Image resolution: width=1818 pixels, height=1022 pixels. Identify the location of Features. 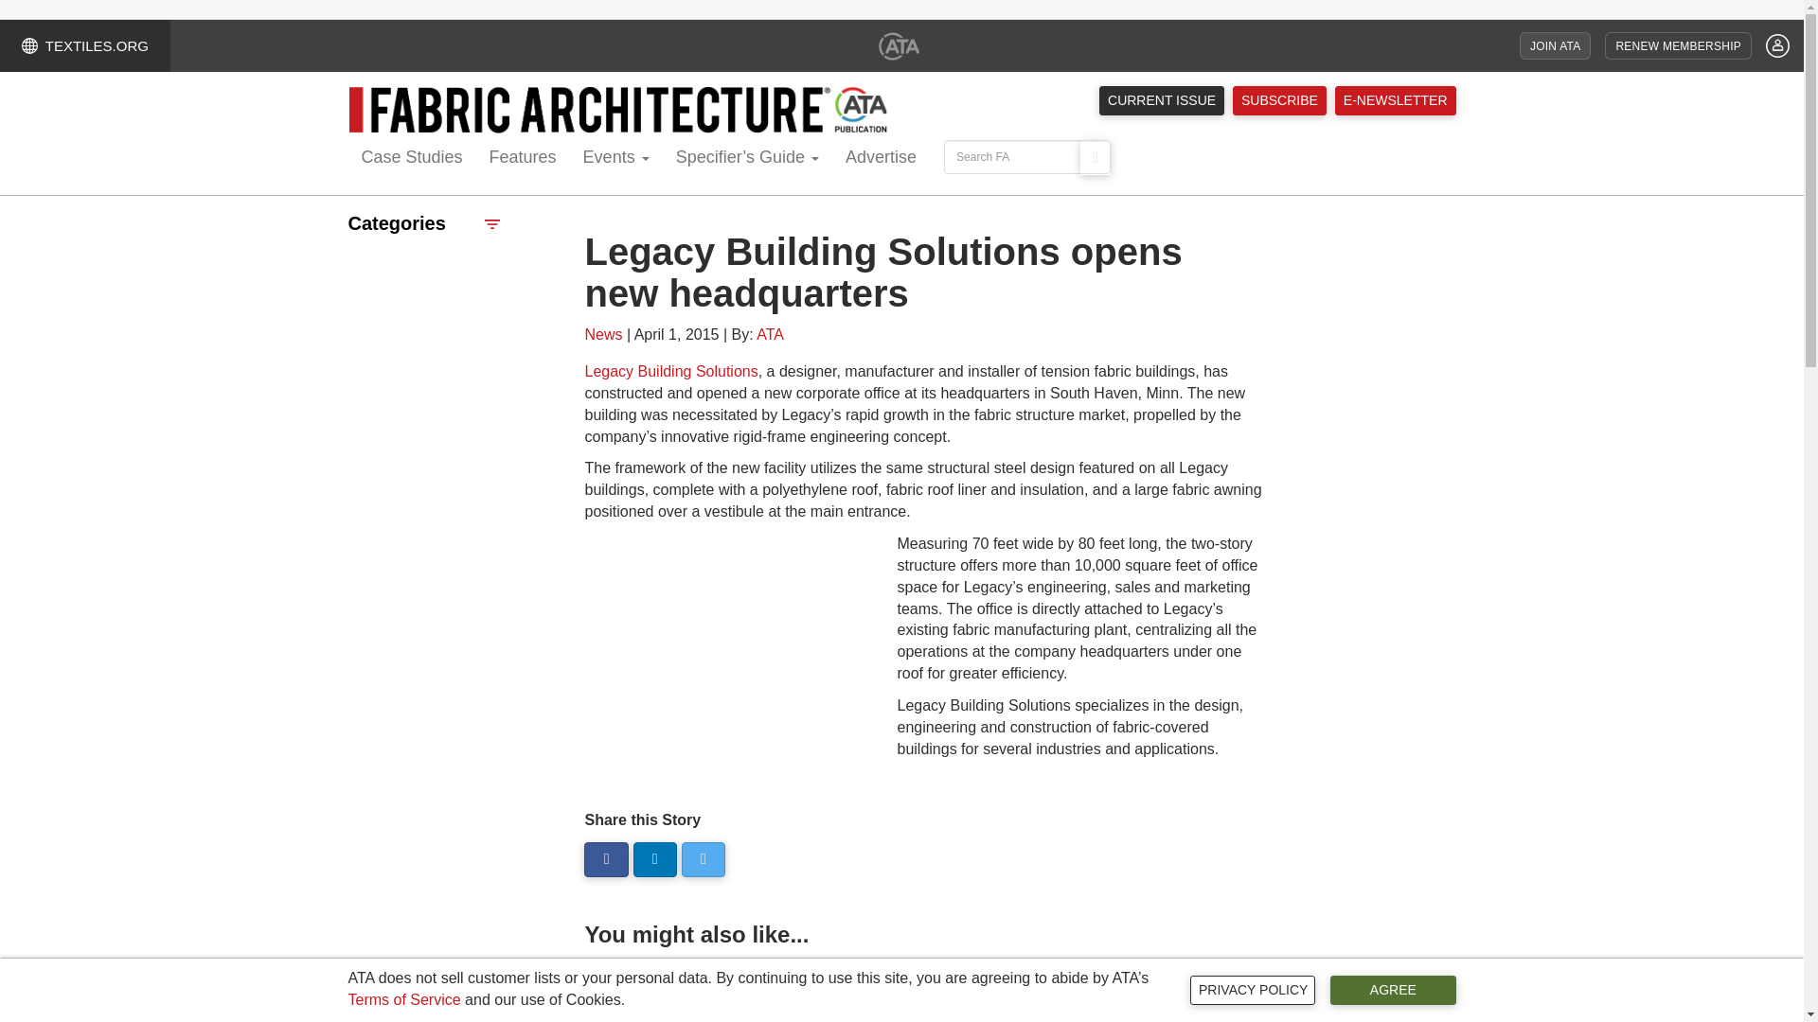
(523, 159).